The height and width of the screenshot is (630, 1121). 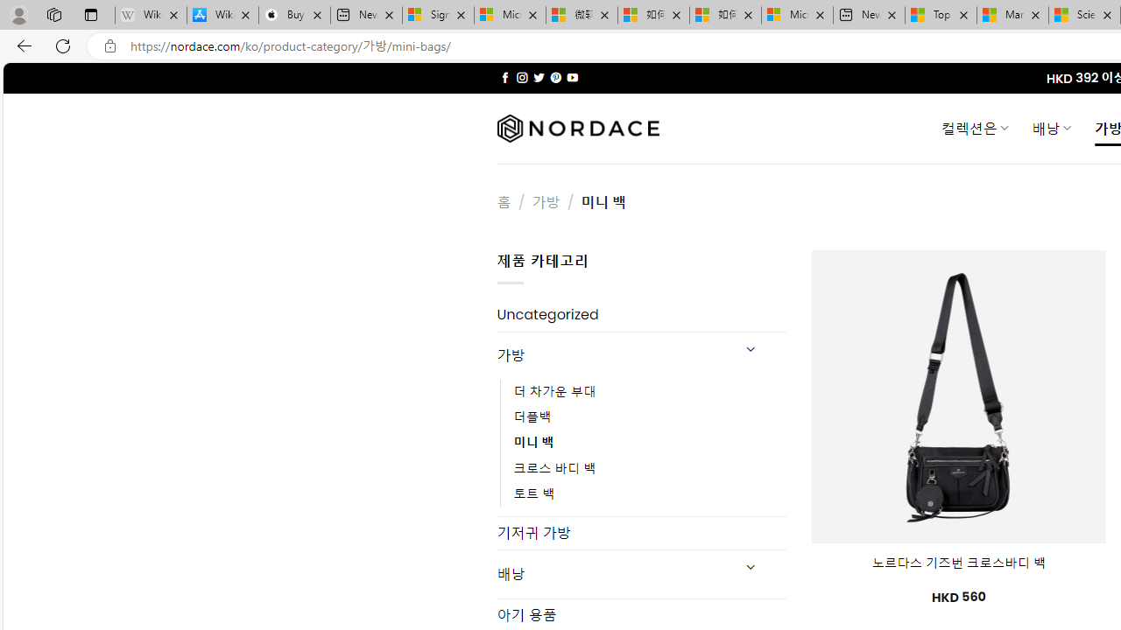 I want to click on Uncategorized, so click(x=641, y=315).